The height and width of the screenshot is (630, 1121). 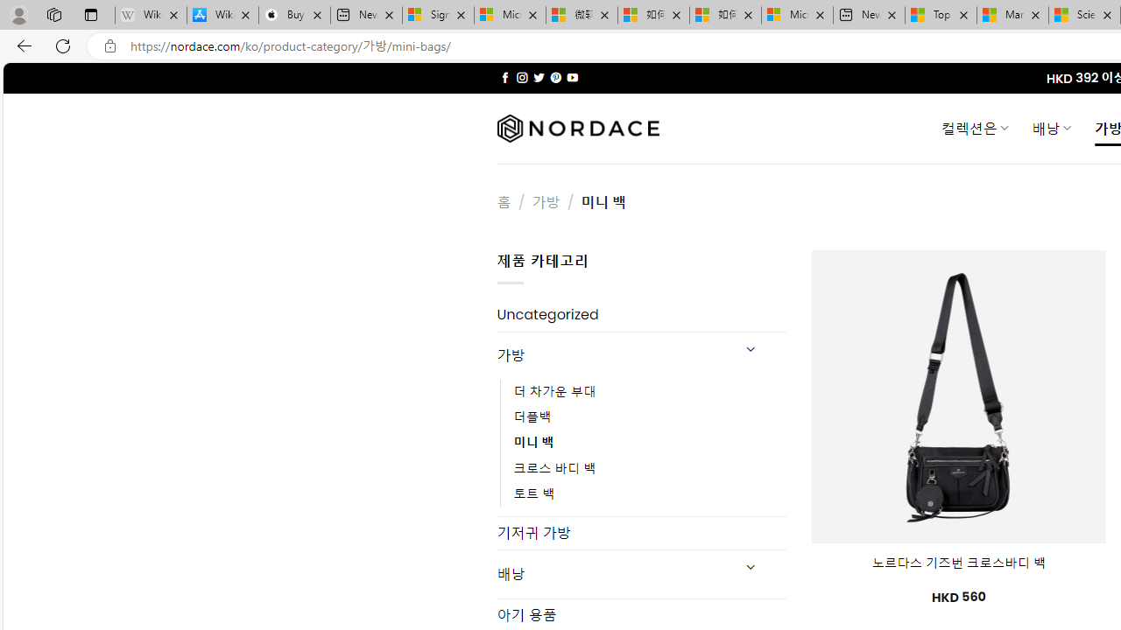 I want to click on Uncategorized, so click(x=641, y=315).